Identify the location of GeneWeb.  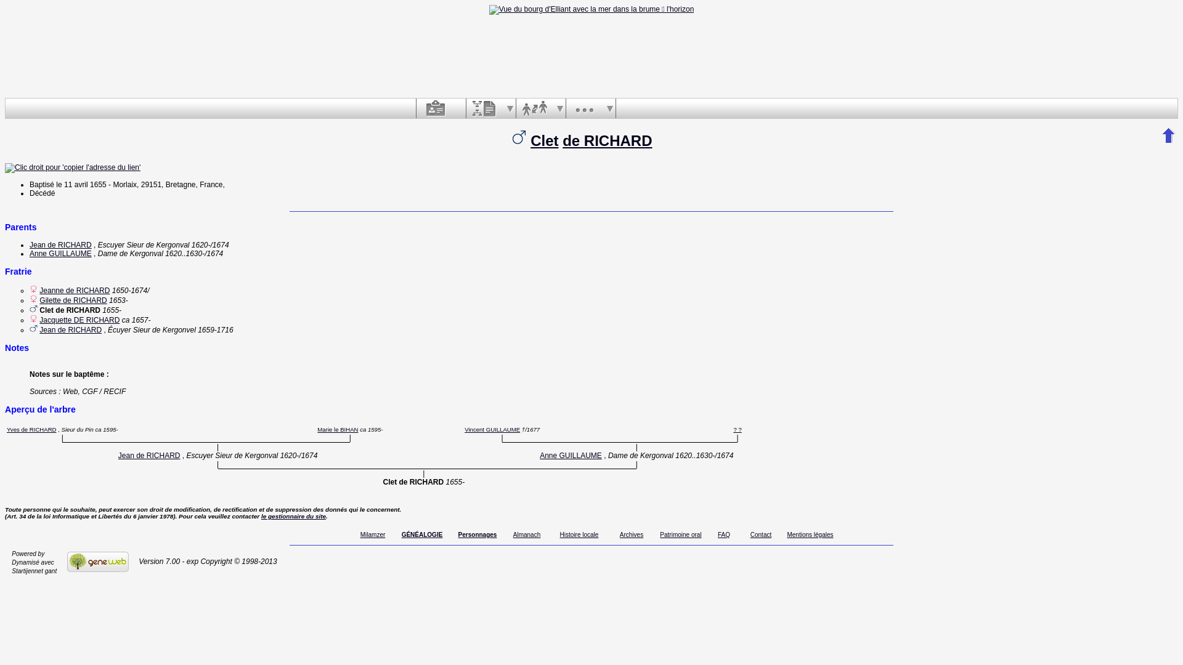
(97, 562).